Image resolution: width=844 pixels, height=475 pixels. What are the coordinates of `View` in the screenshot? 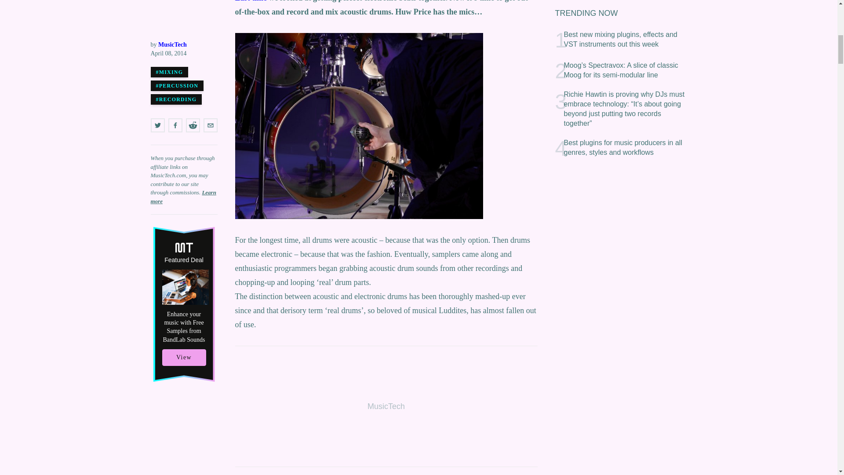 It's located at (184, 23).